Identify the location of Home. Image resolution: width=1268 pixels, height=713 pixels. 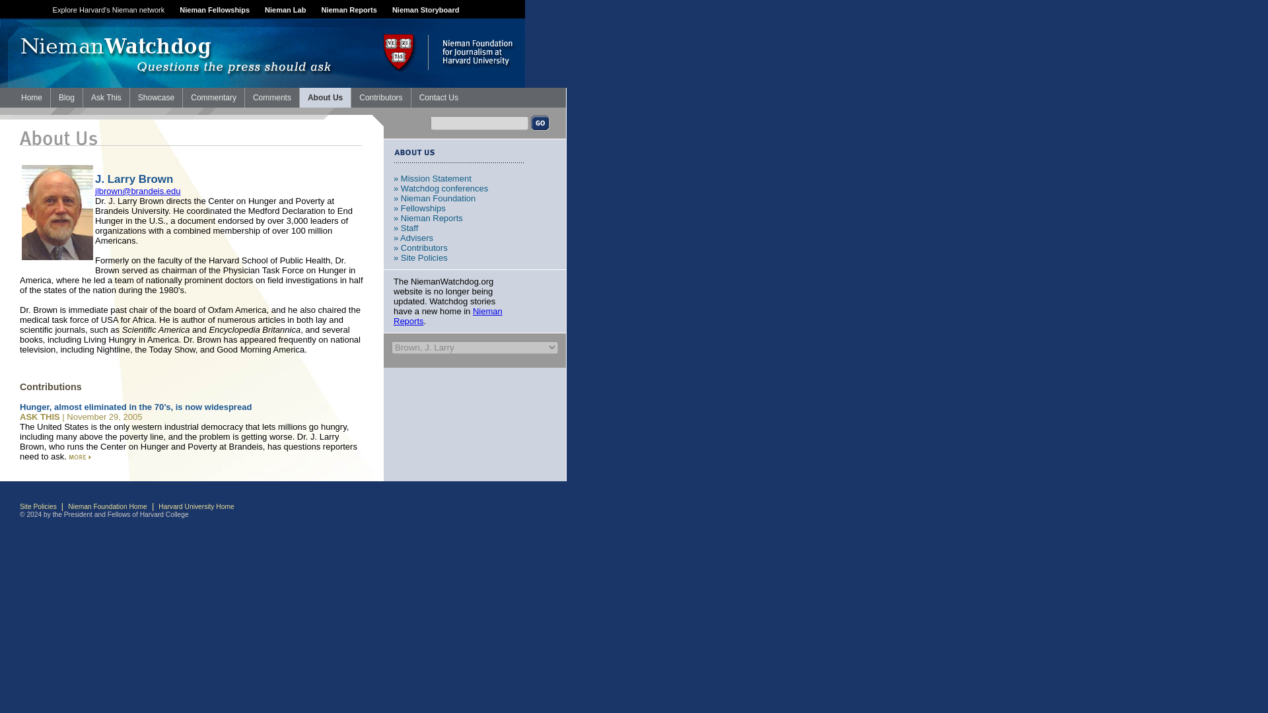
(32, 98).